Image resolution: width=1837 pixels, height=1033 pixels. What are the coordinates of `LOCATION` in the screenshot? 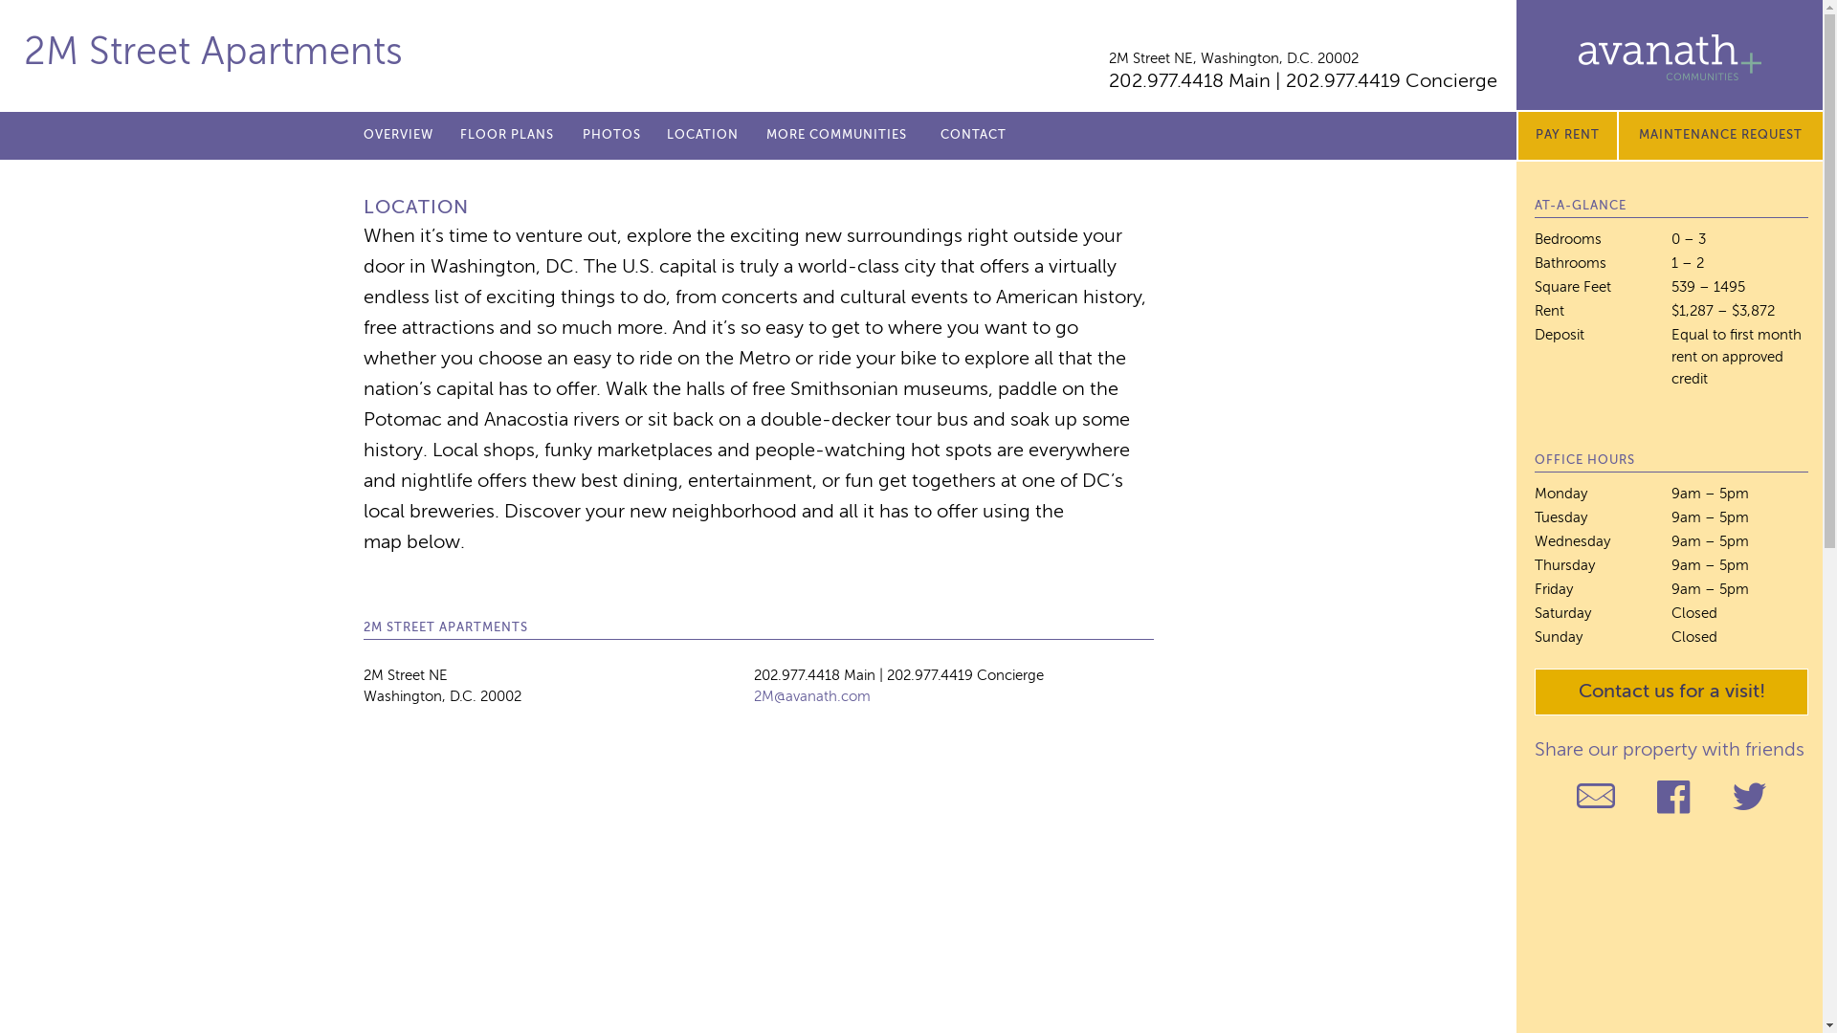 It's located at (702, 136).